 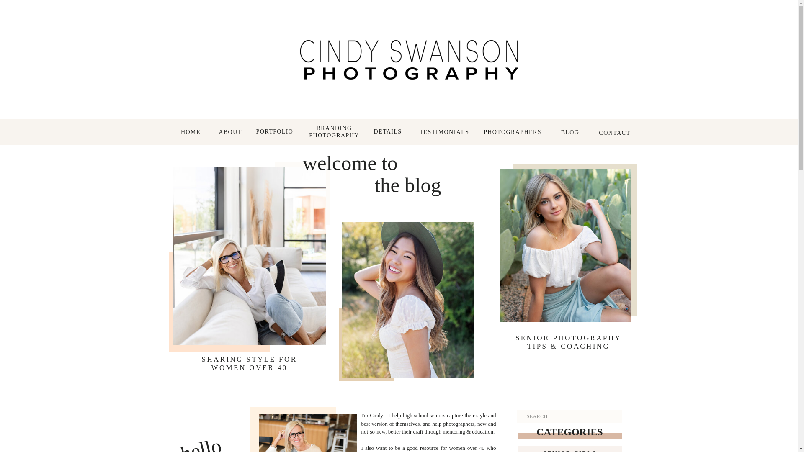 I want to click on CONTACT, so click(x=230, y=133).